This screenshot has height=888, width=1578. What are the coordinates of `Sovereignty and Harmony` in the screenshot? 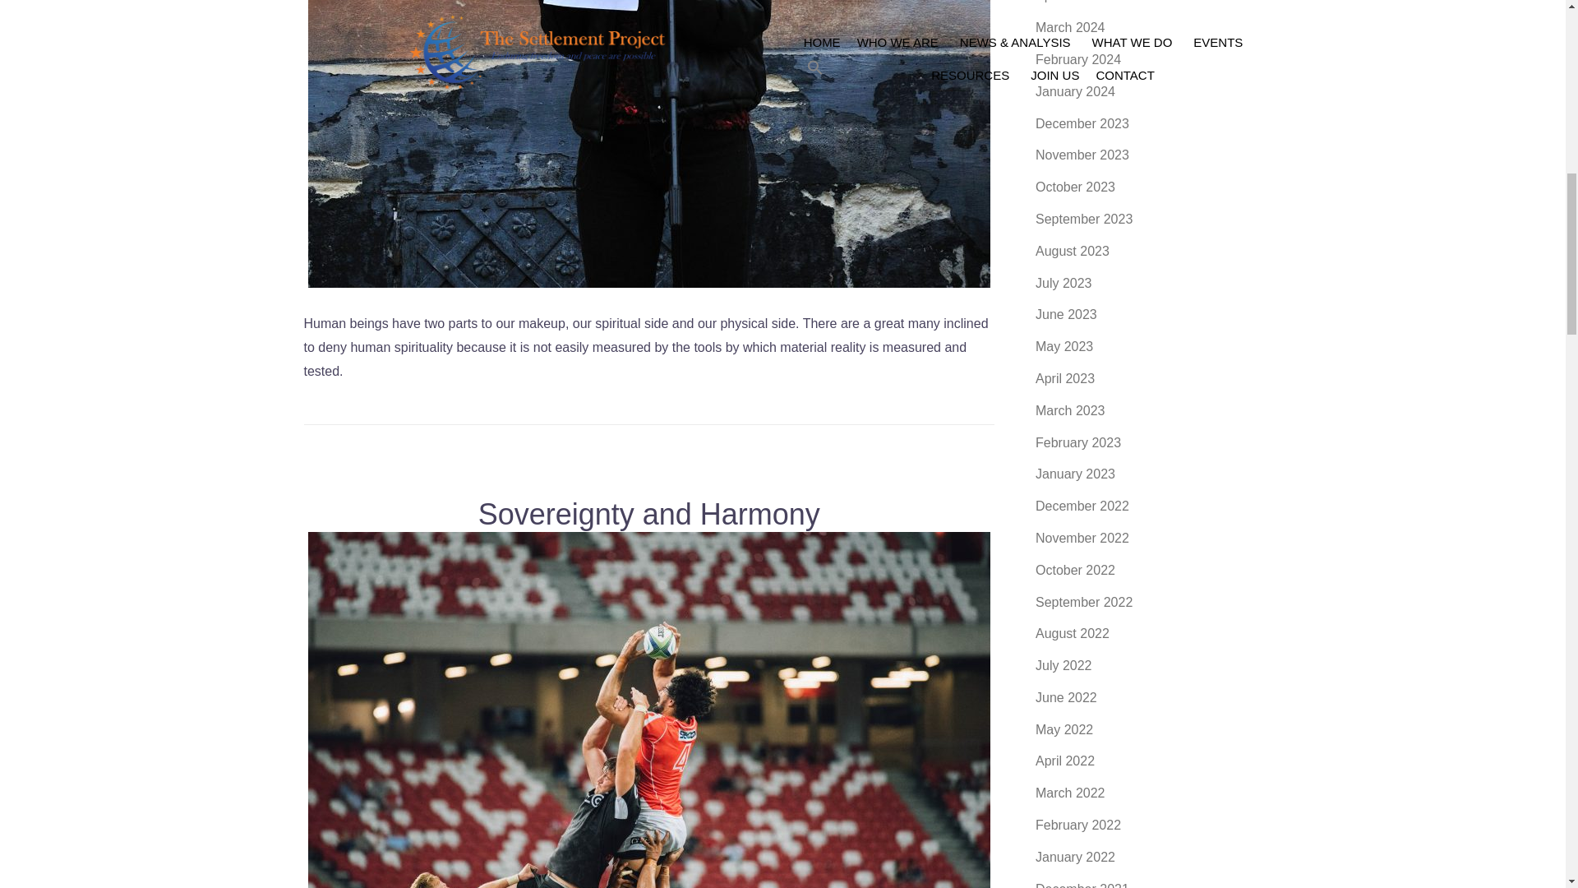 It's located at (649, 758).